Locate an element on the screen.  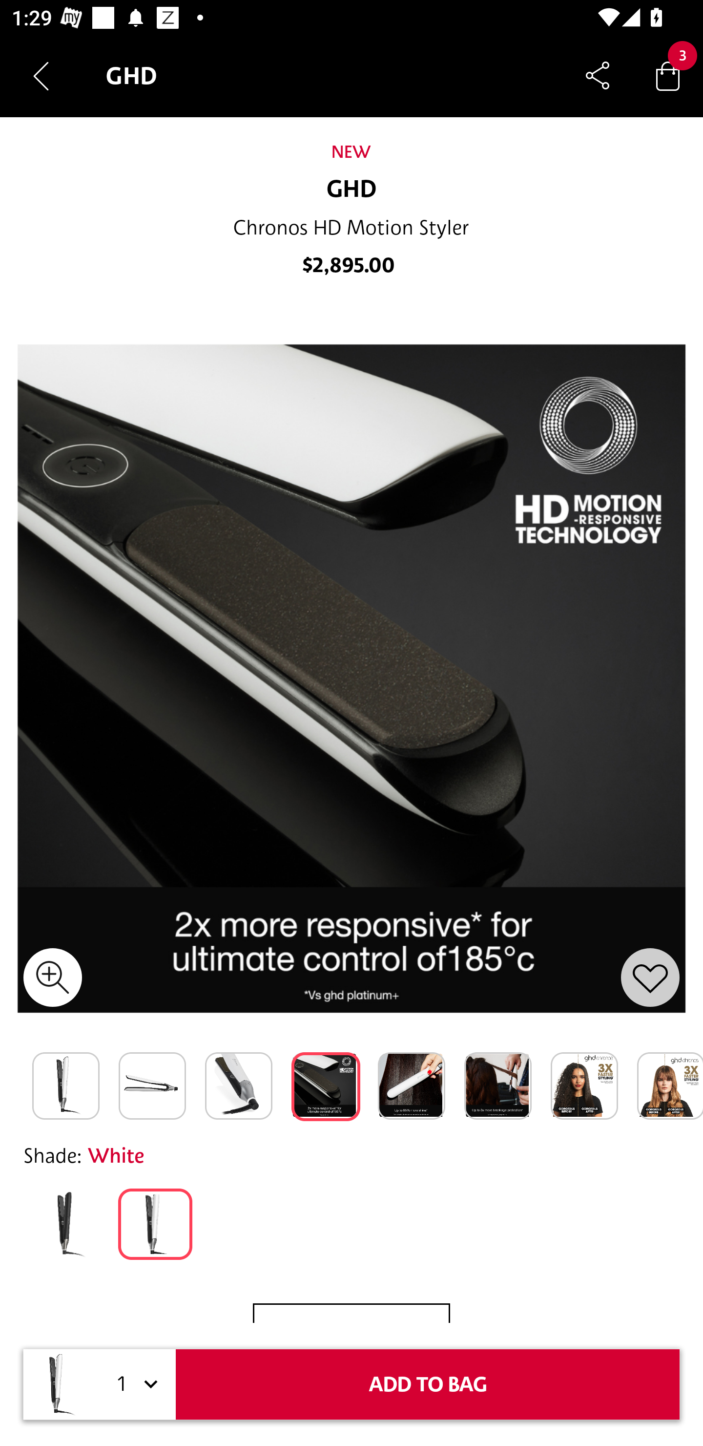
Navigate up is located at coordinates (41, 76).